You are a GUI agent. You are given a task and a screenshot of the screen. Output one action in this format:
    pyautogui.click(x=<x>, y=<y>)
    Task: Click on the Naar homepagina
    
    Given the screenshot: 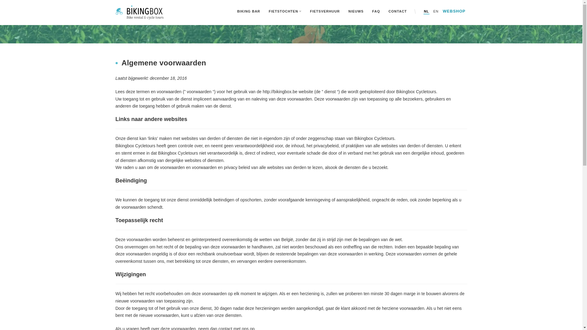 What is the action you would take?
    pyautogui.click(x=139, y=13)
    